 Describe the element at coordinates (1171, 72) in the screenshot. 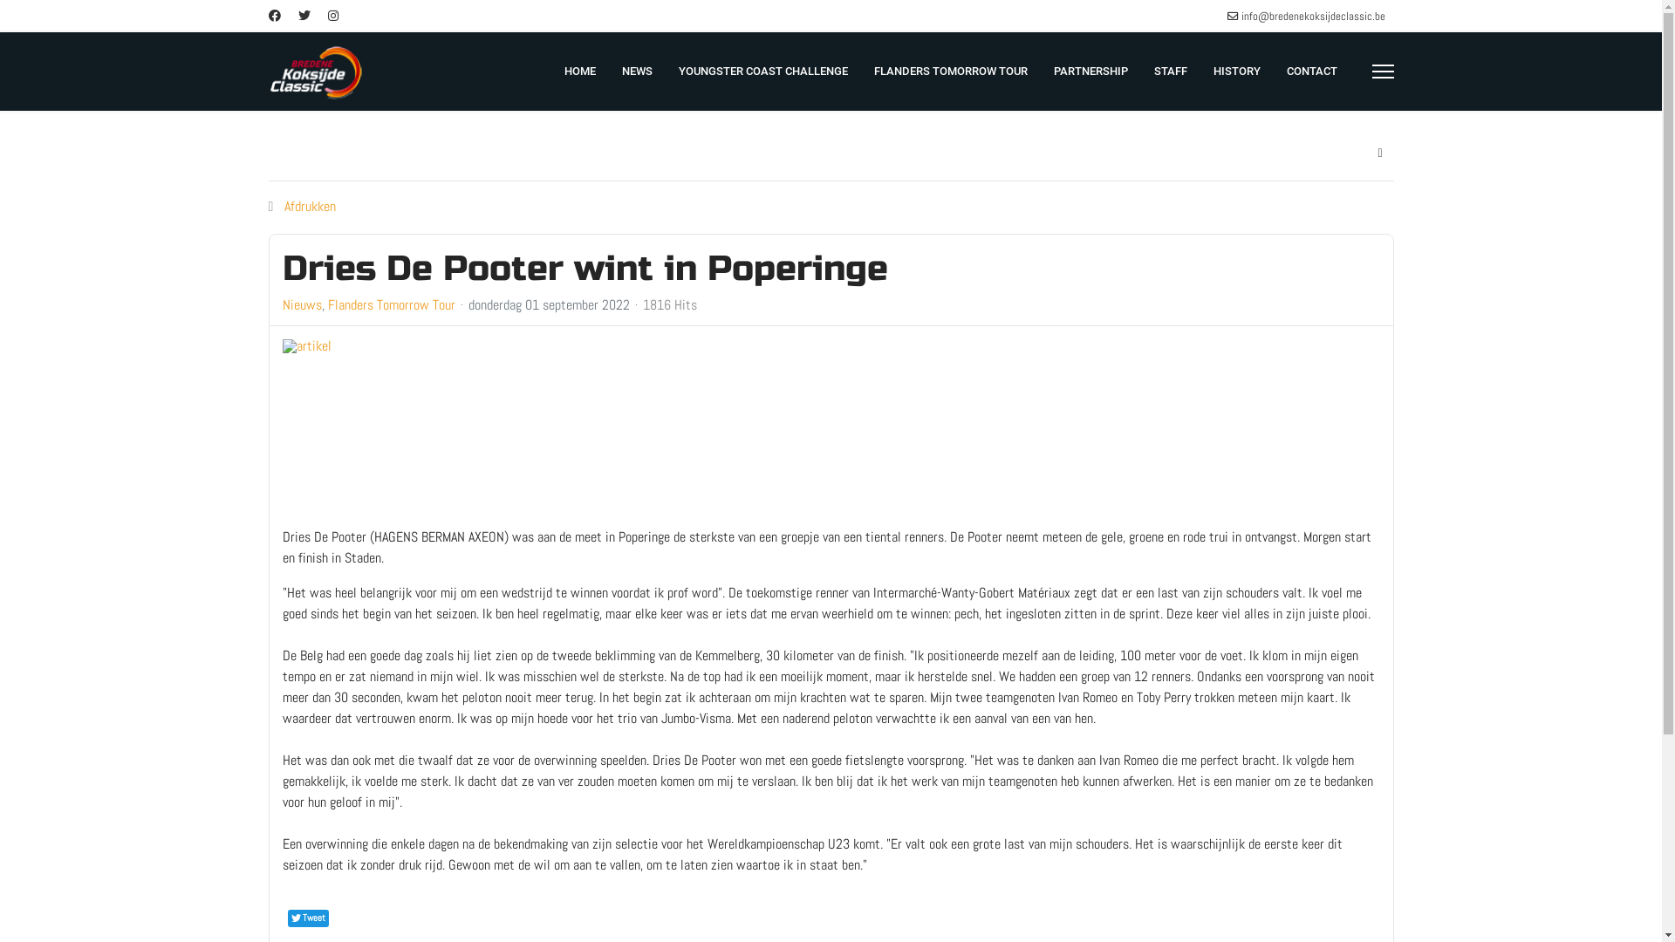

I see `STAFF` at that location.